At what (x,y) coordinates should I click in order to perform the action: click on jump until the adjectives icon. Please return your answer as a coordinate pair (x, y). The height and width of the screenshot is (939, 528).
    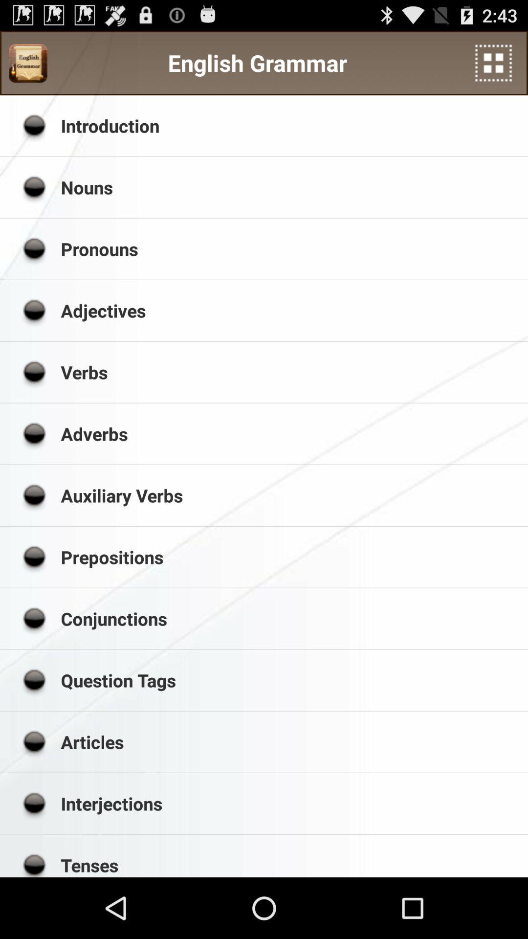
    Looking at the image, I should click on (291, 311).